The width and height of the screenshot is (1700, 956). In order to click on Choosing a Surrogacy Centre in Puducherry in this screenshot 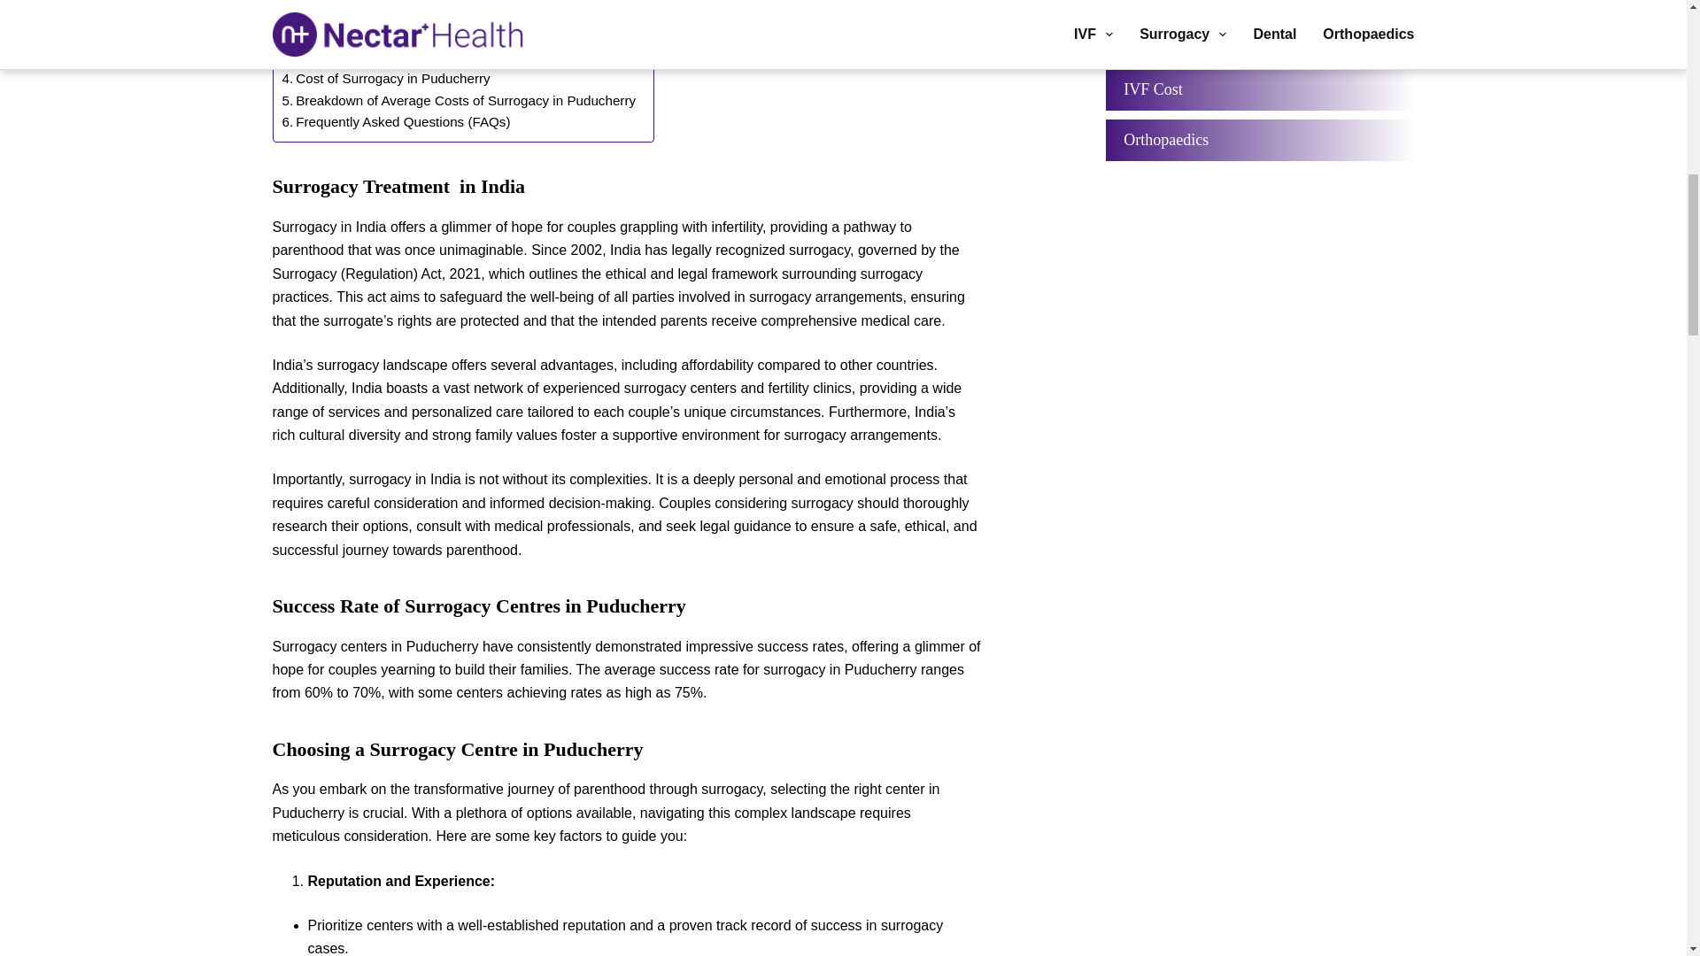, I will do `click(420, 57)`.